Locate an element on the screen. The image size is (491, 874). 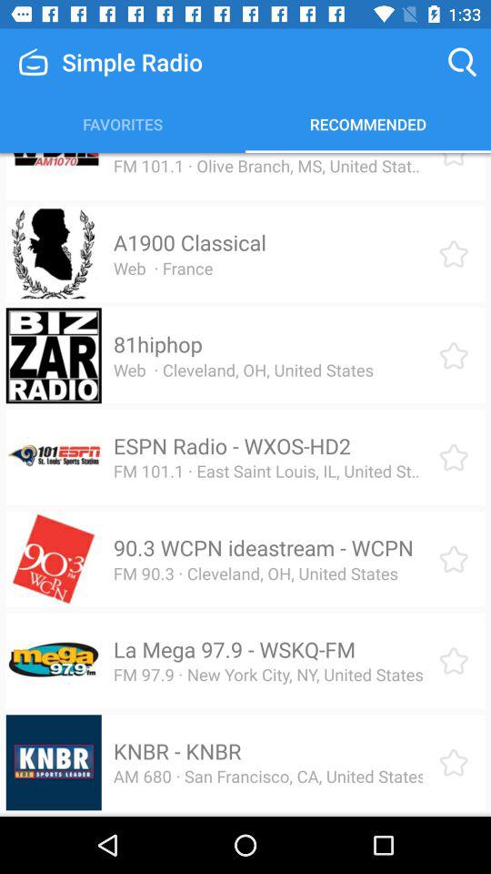
choose the knbr - knbr icon is located at coordinates (176, 751).